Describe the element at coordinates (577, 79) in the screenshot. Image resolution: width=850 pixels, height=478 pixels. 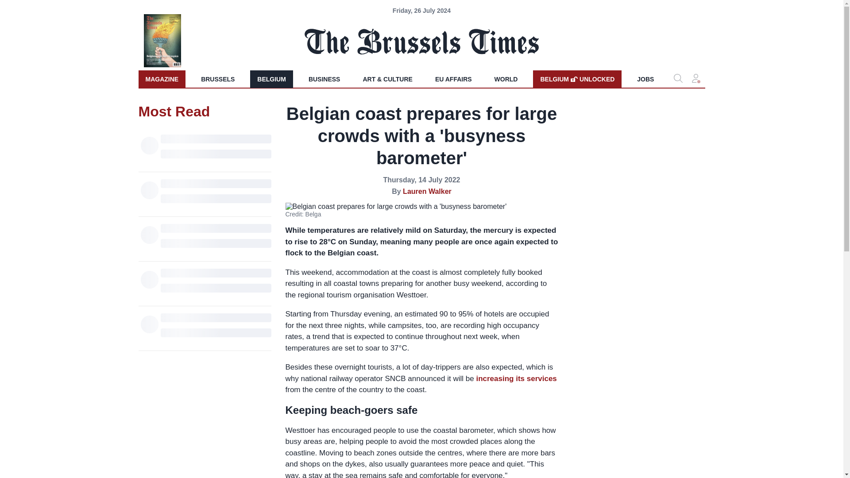
I see `MAGAZINE` at that location.